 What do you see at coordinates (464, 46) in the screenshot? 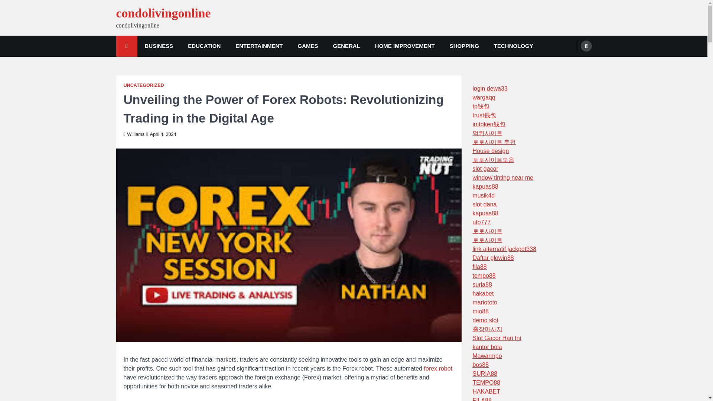
I see `SHOPPING` at bounding box center [464, 46].